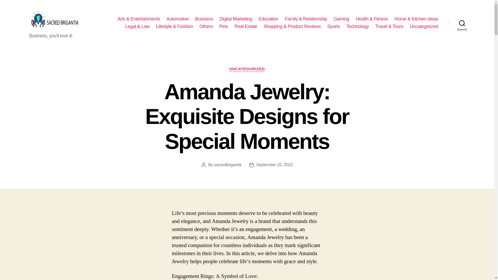 This screenshot has width=498, height=280. What do you see at coordinates (177, 19) in the screenshot?
I see `Automotive` at bounding box center [177, 19].